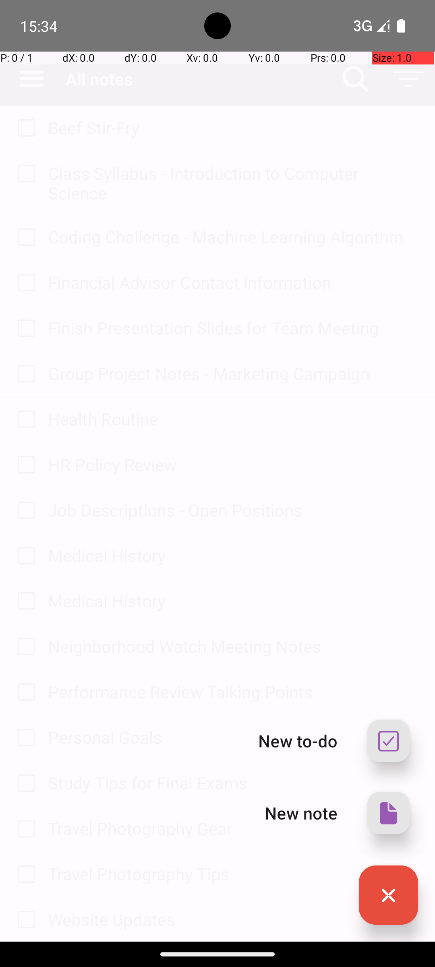  Describe the element at coordinates (24, 329) in the screenshot. I see `to-do: Finish Presentation Slides for Team Meeting` at that location.